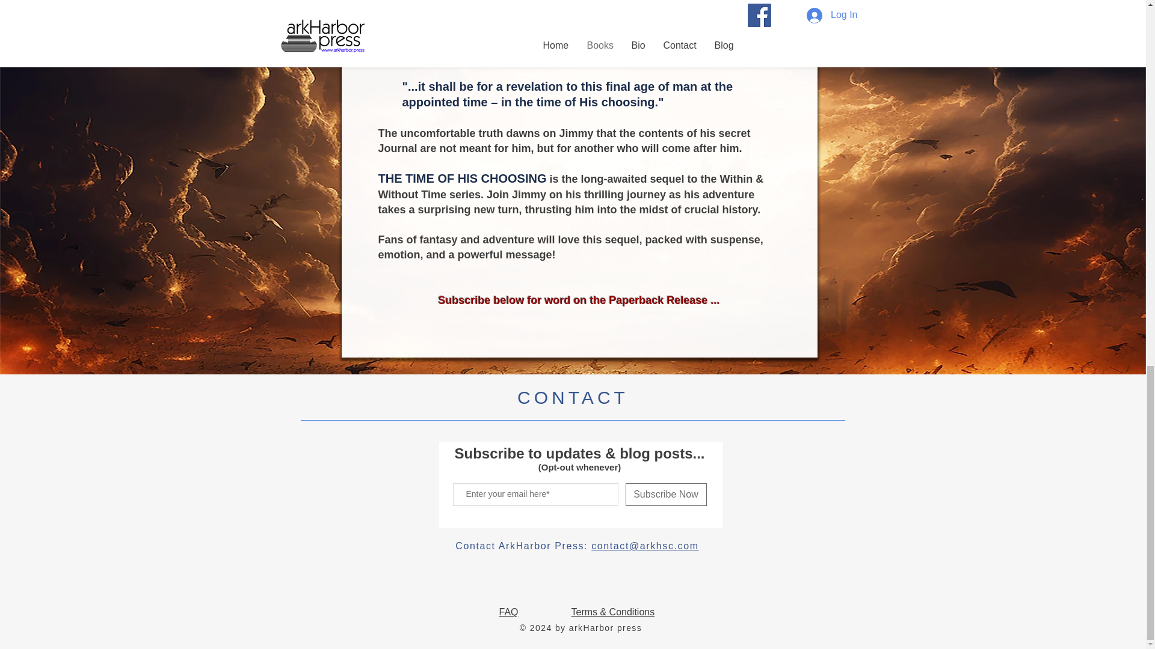  I want to click on Subscribe Now, so click(667, 494).